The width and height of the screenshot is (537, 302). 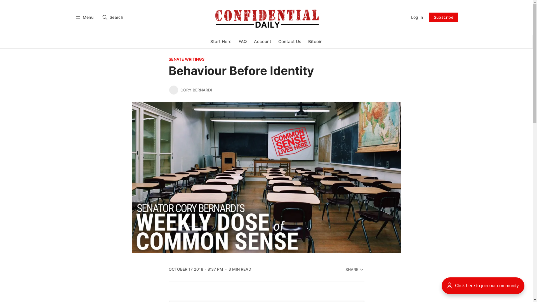 What do you see at coordinates (265, 60) in the screenshot?
I see `SENATE WRITINGS` at bounding box center [265, 60].